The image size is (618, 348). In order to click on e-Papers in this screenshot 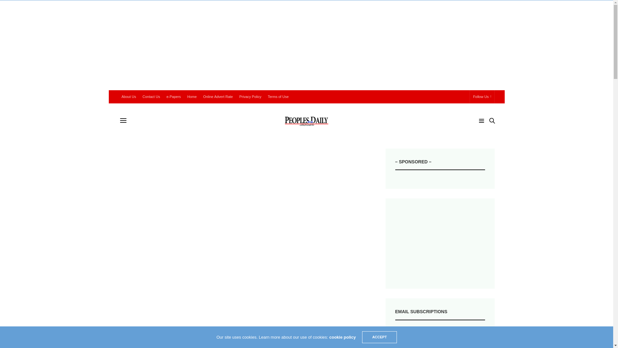, I will do `click(173, 96)`.